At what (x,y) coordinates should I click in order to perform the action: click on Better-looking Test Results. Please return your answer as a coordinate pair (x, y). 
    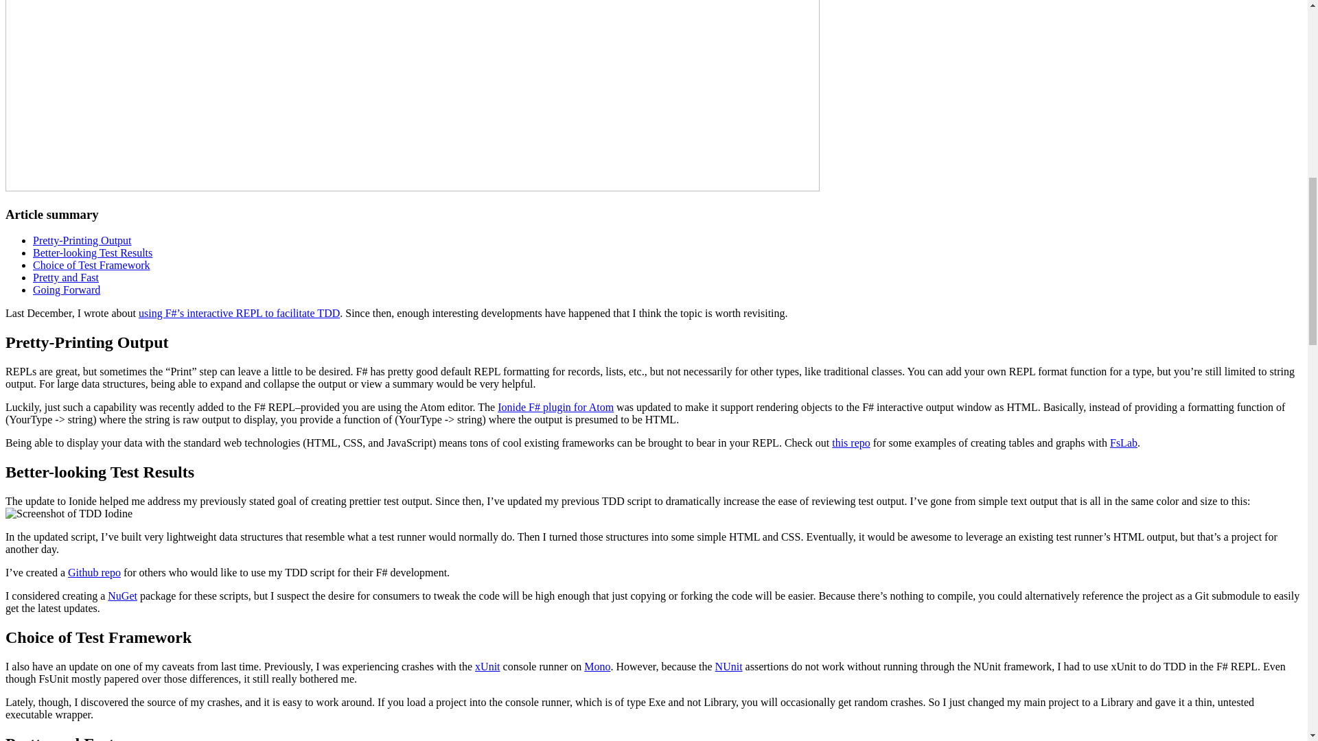
    Looking at the image, I should click on (93, 252).